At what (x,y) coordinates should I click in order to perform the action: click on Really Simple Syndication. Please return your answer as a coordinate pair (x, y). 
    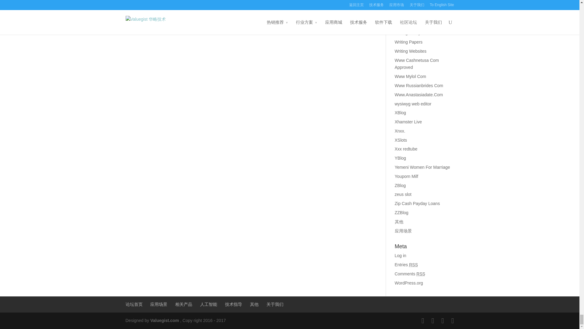
    Looking at the image, I should click on (414, 264).